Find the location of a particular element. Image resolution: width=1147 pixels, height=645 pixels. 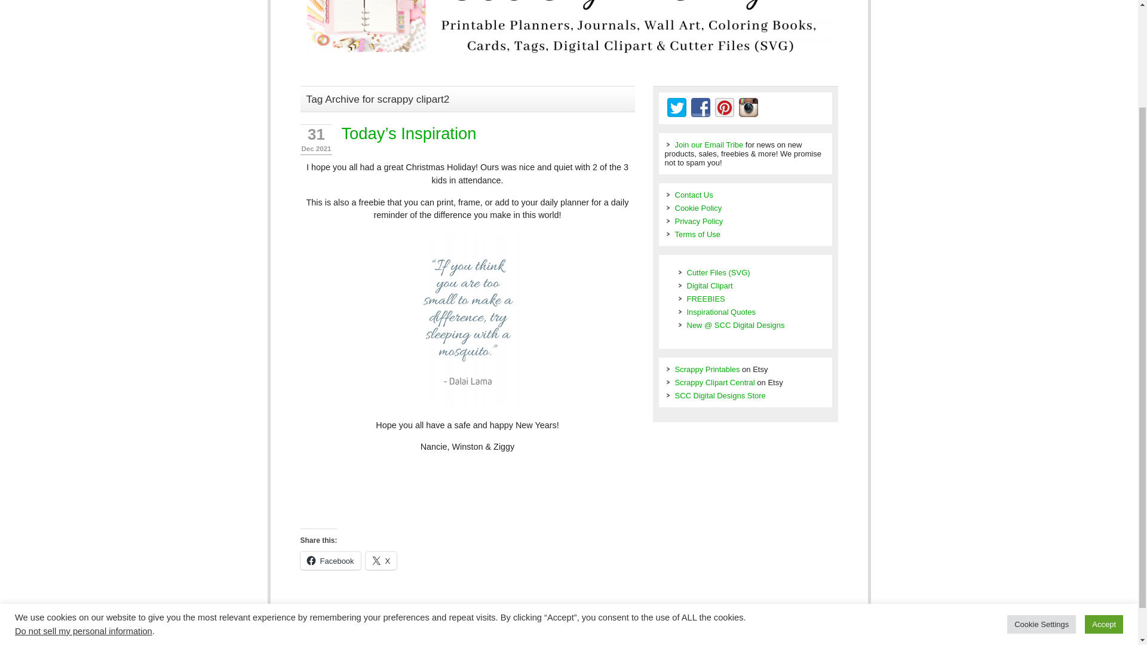

Inspirational Quotes is located at coordinates (722, 312).